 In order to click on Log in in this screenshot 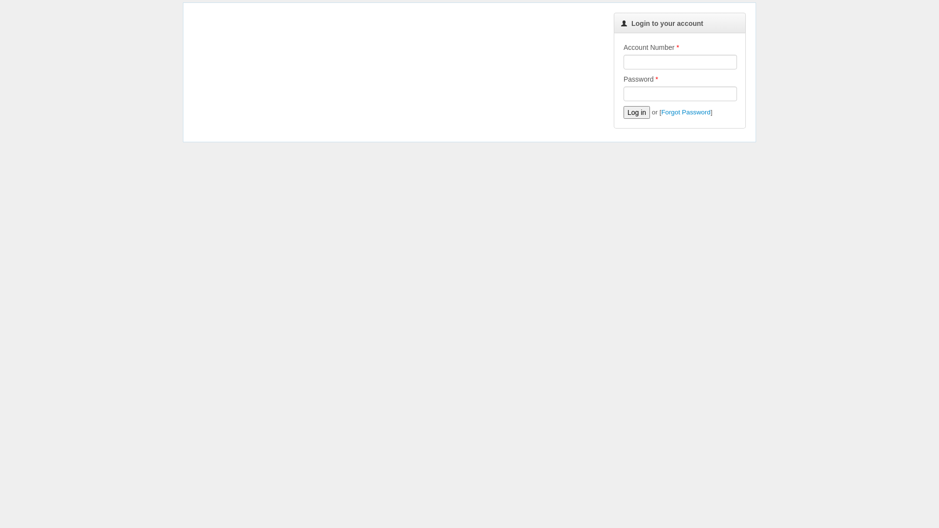, I will do `click(637, 112)`.